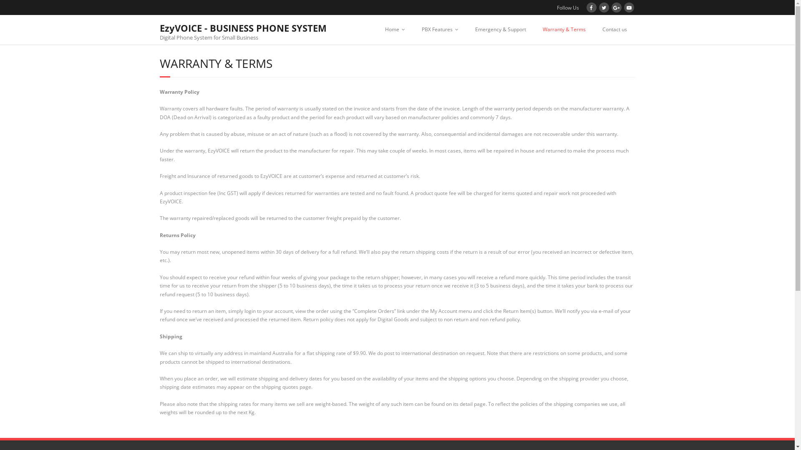  Describe the element at coordinates (500, 30) in the screenshot. I see `Emergency & Support` at that location.